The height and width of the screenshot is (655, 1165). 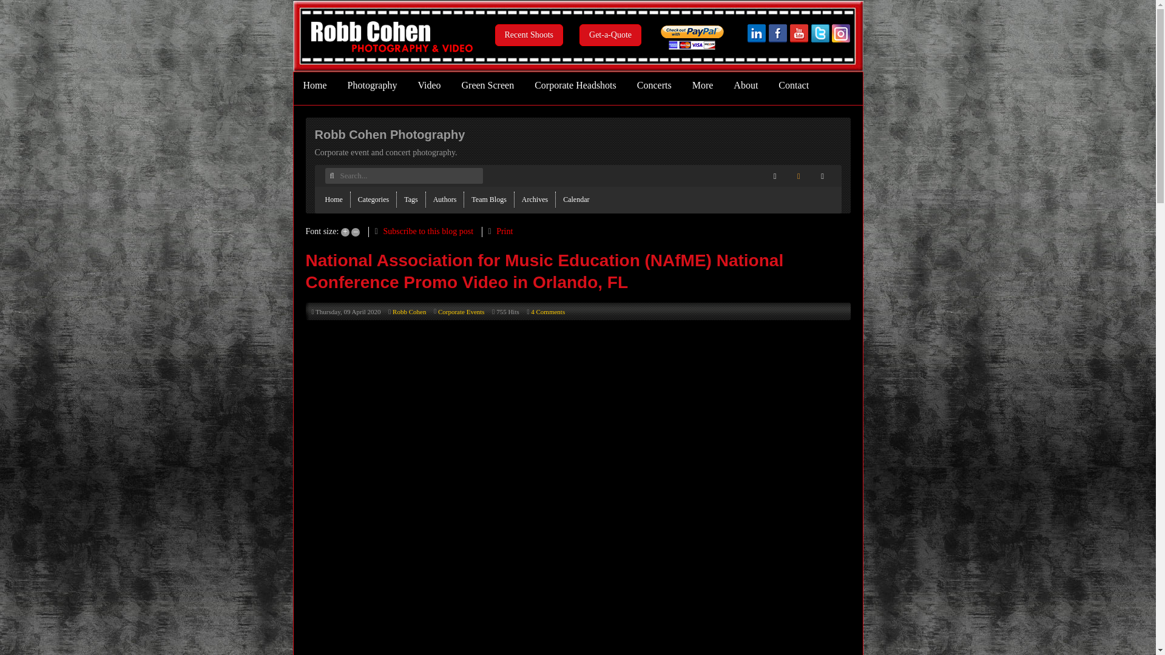 I want to click on Photography, so click(x=373, y=85).